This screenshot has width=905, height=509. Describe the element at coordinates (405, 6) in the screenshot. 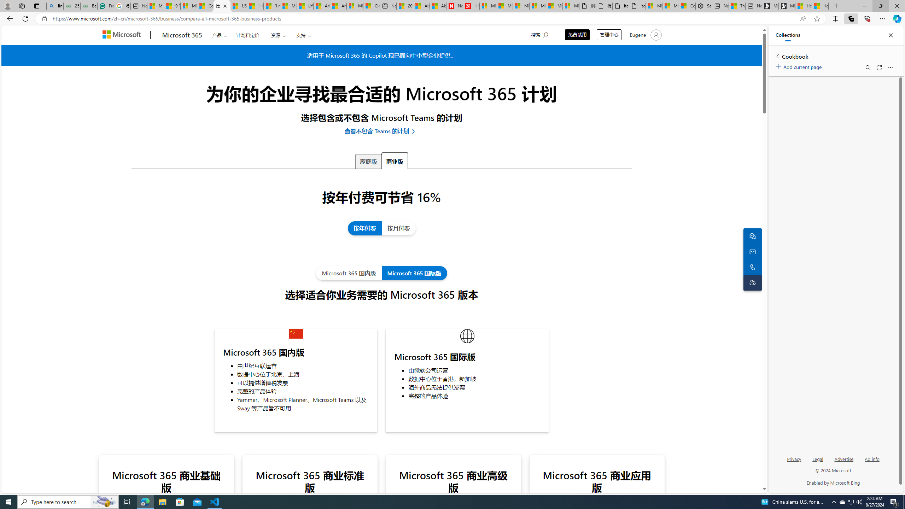

I see `20 Ways to Boost Your Protein Intake at Every Meal` at that location.